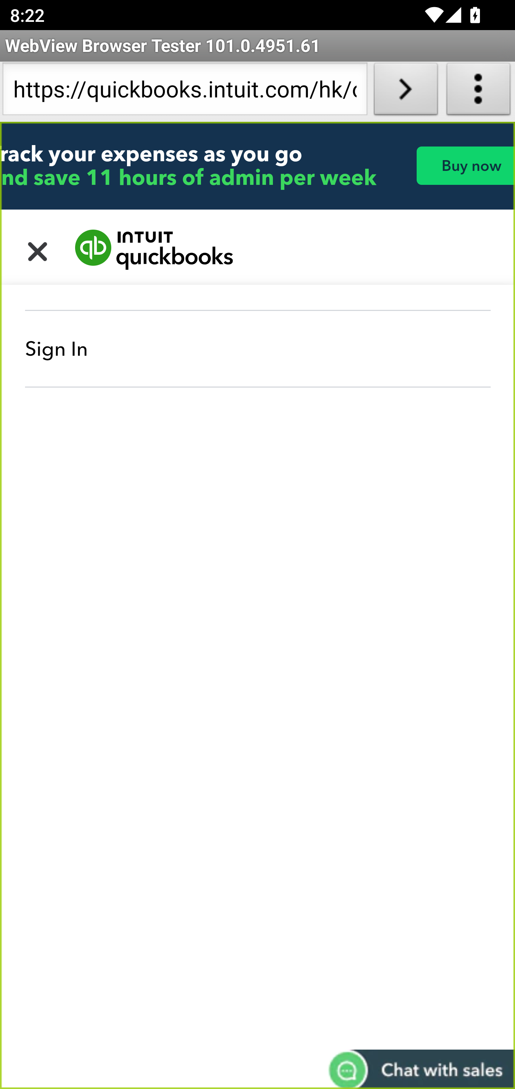  Describe the element at coordinates (479, 92) in the screenshot. I see `About WebView` at that location.